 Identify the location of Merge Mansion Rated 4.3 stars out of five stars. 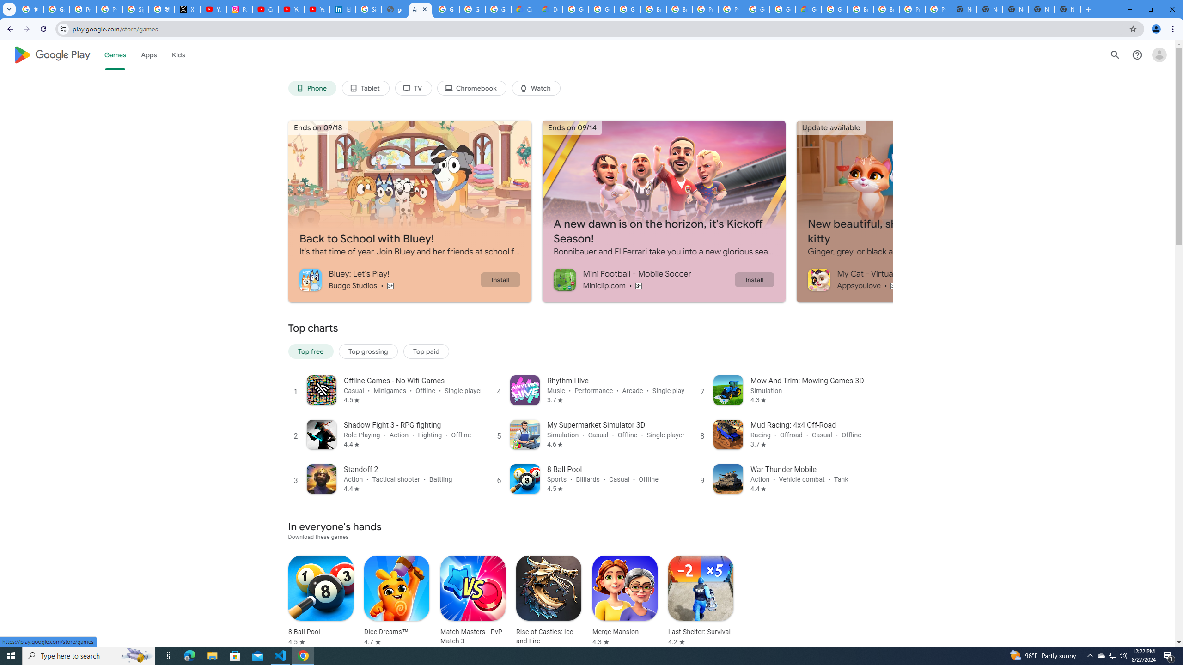
(625, 601).